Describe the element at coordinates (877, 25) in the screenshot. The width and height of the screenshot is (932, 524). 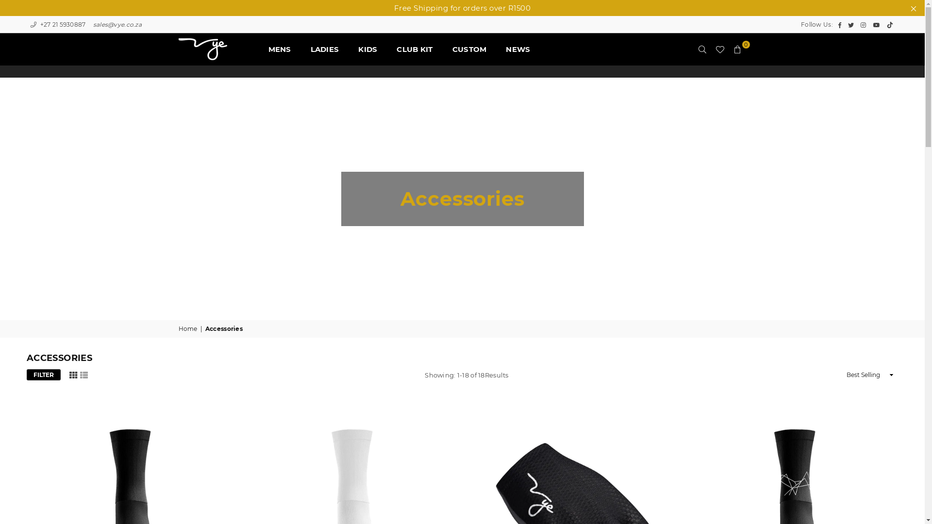
I see `YouTube` at that location.